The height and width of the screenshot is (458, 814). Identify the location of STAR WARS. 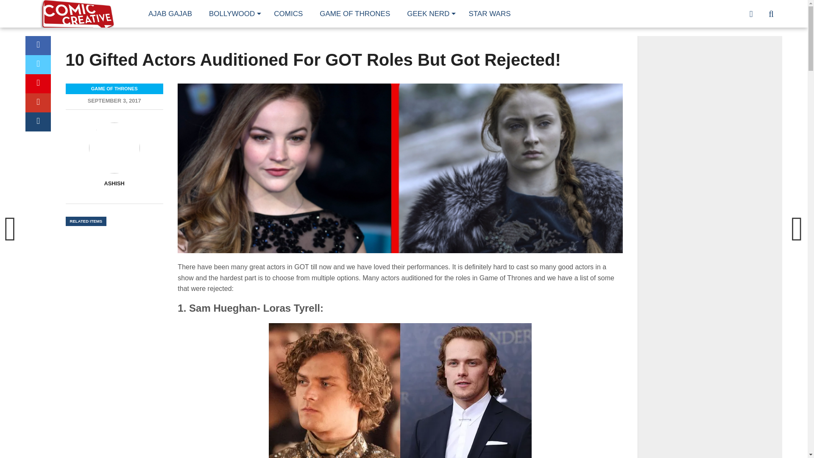
(489, 14).